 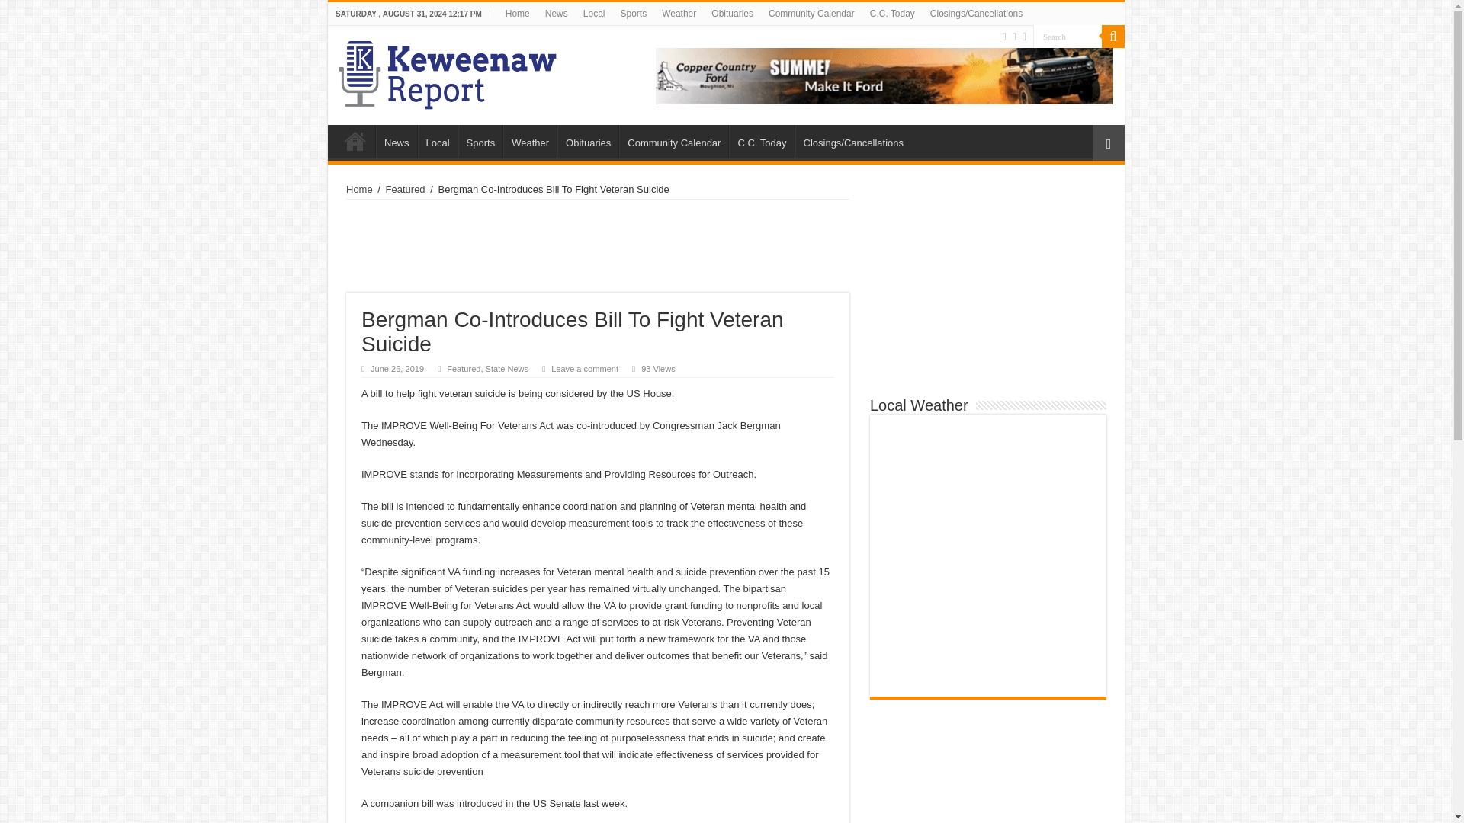 I want to click on Leave a comment, so click(x=584, y=369).